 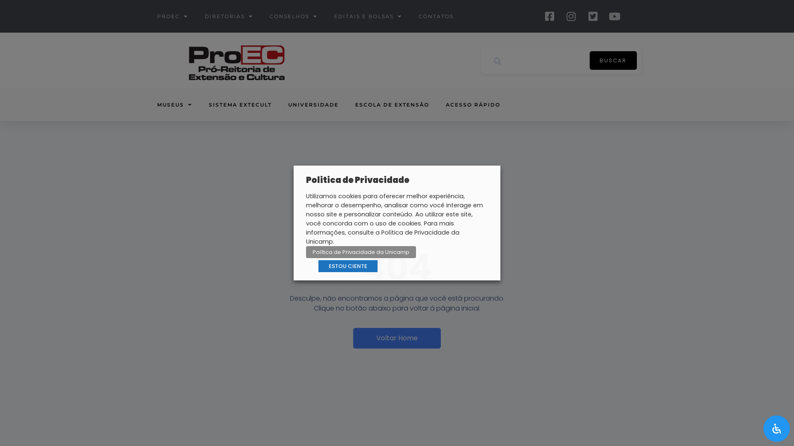 I want to click on SISTEMA EXTECULT, so click(x=240, y=105).